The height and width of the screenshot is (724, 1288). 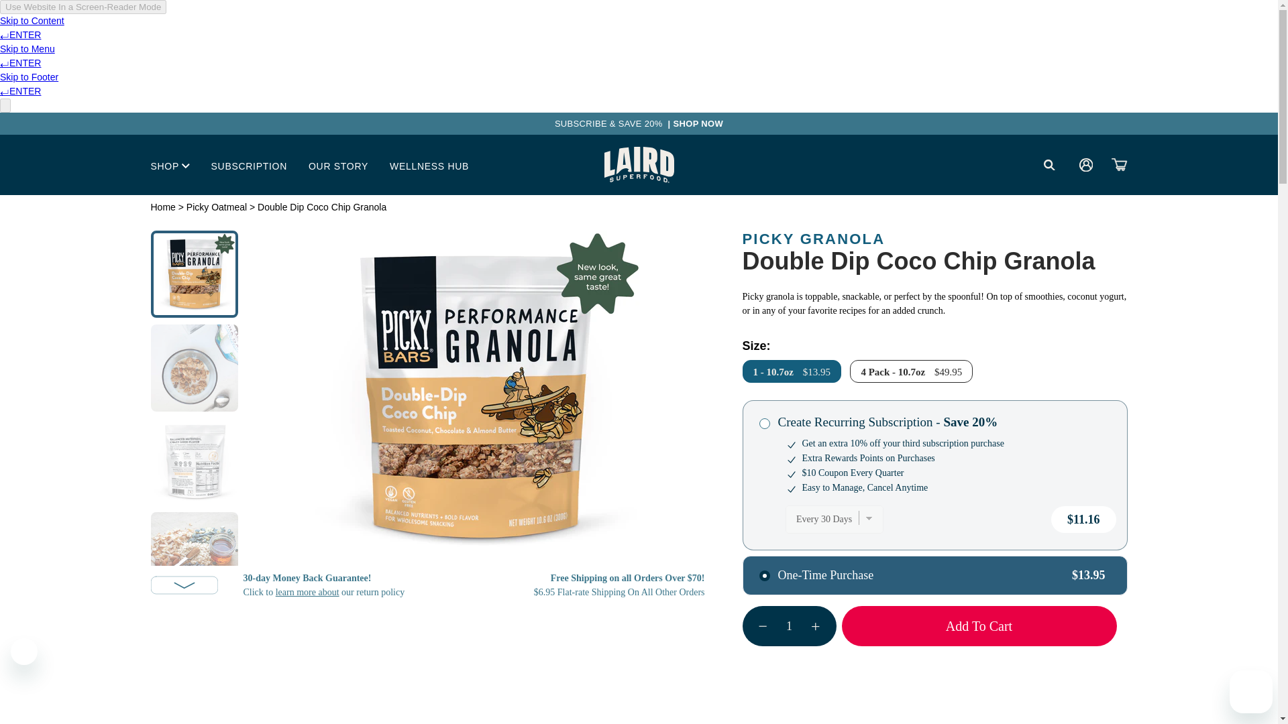 I want to click on SHOP, so click(x=170, y=165).